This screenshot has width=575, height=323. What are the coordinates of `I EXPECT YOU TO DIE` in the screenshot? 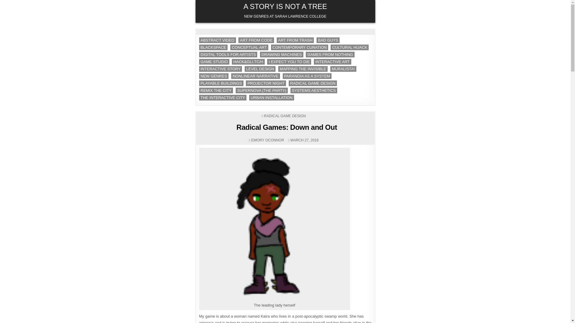 It's located at (289, 62).